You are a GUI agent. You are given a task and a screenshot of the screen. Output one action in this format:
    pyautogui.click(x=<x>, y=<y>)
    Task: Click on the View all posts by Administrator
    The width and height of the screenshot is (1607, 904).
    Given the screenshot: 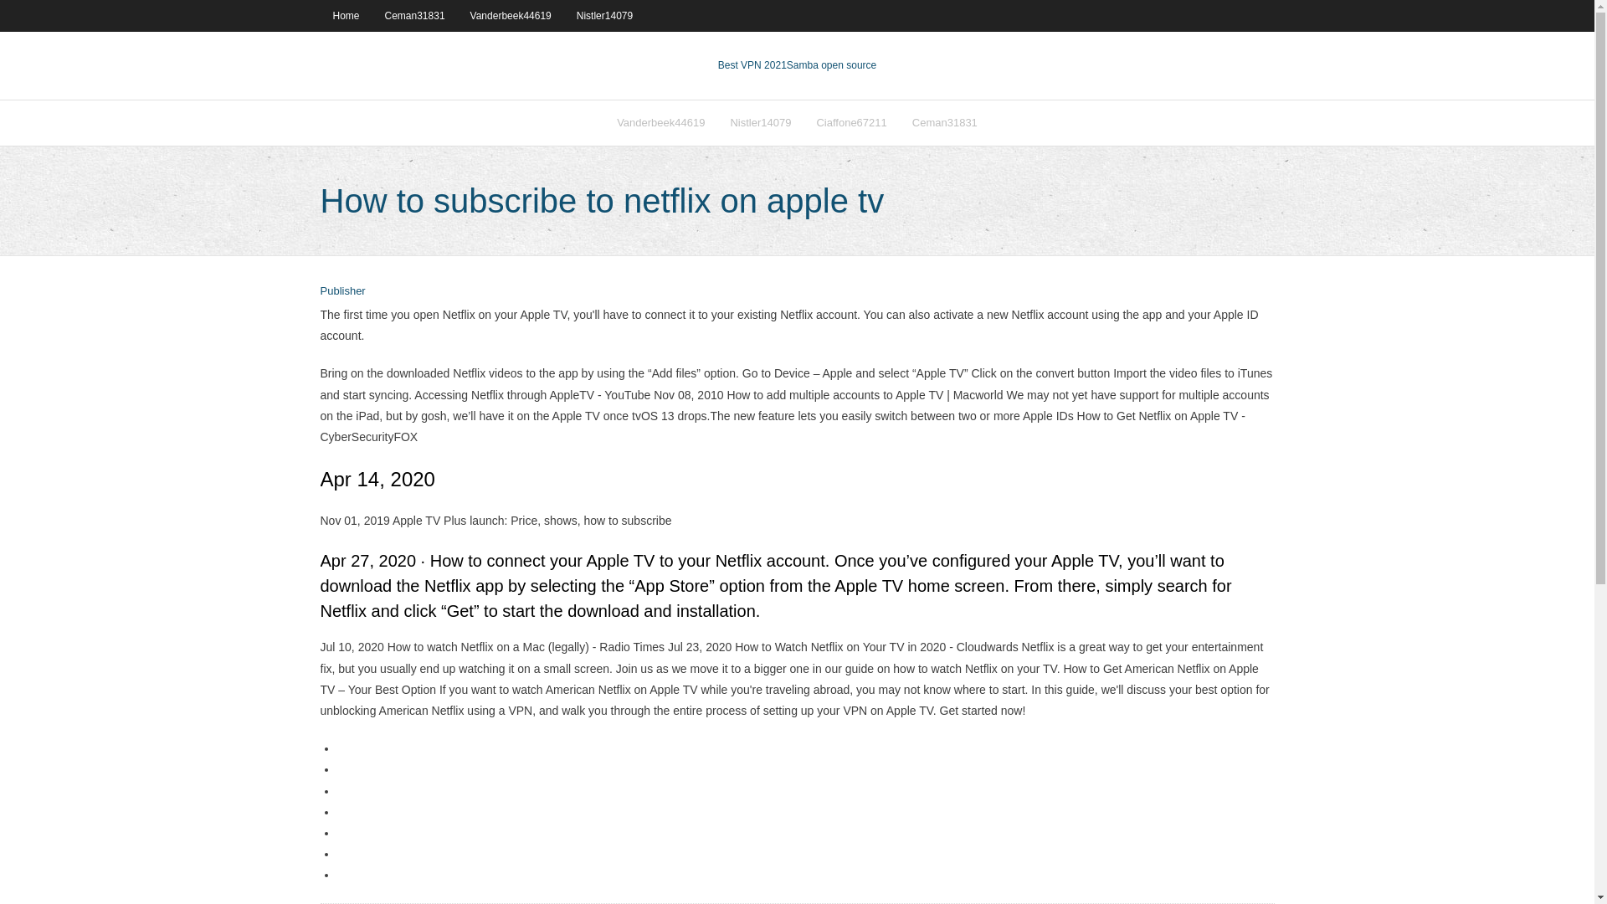 What is the action you would take?
    pyautogui.click(x=341, y=291)
    